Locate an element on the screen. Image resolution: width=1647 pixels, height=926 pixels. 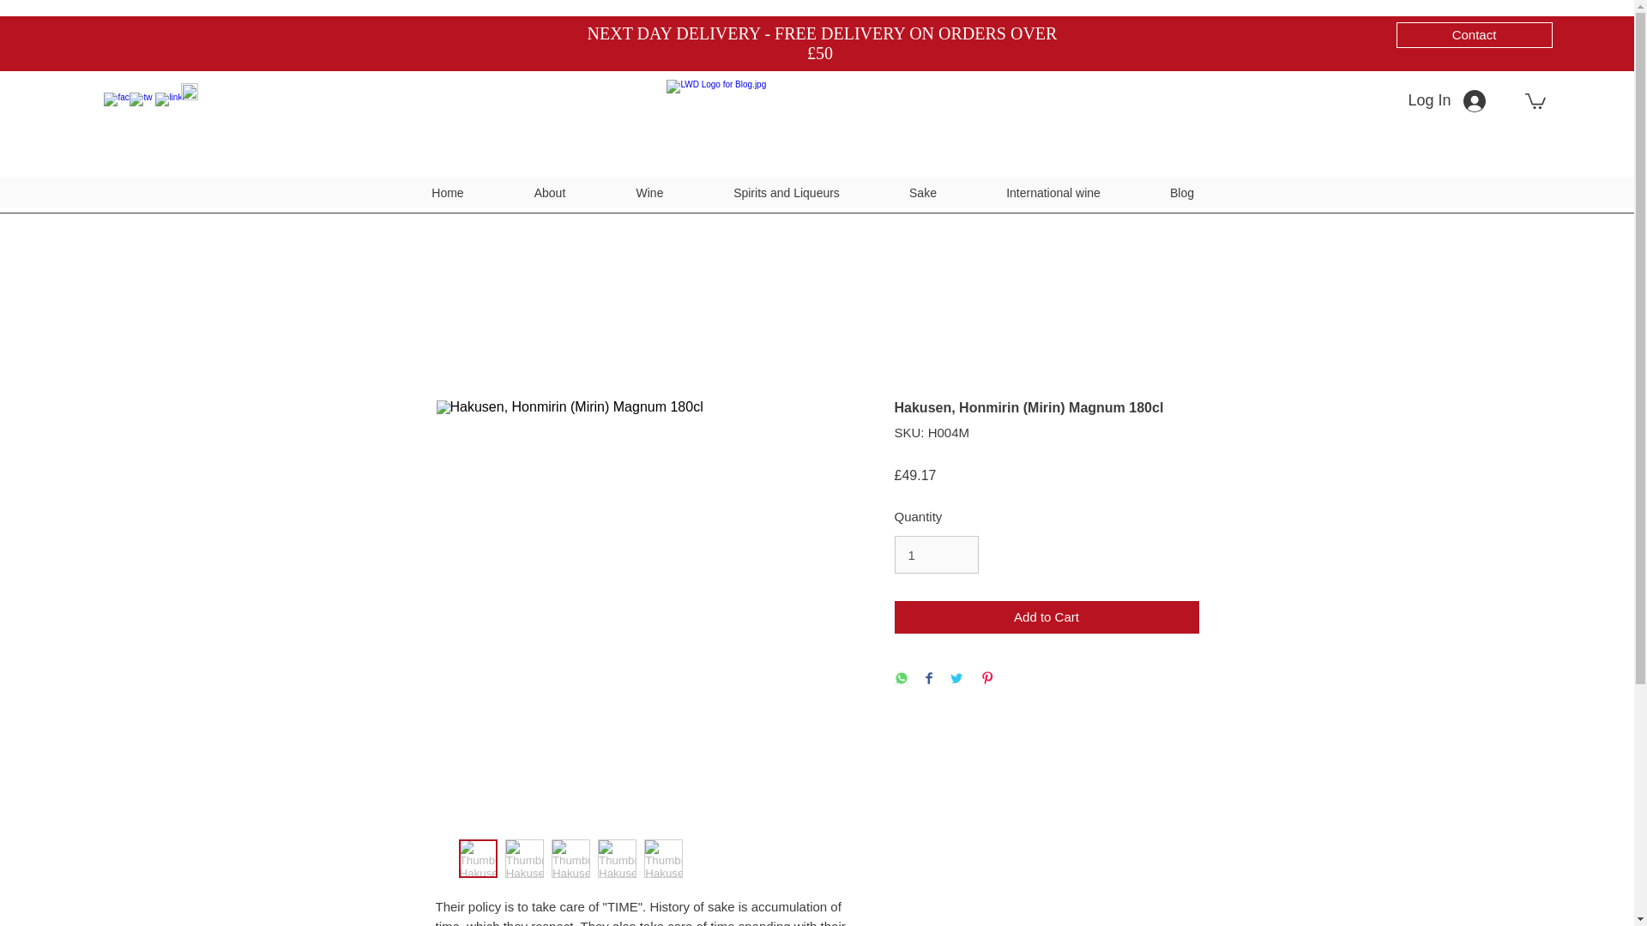
Home is located at coordinates (448, 192).